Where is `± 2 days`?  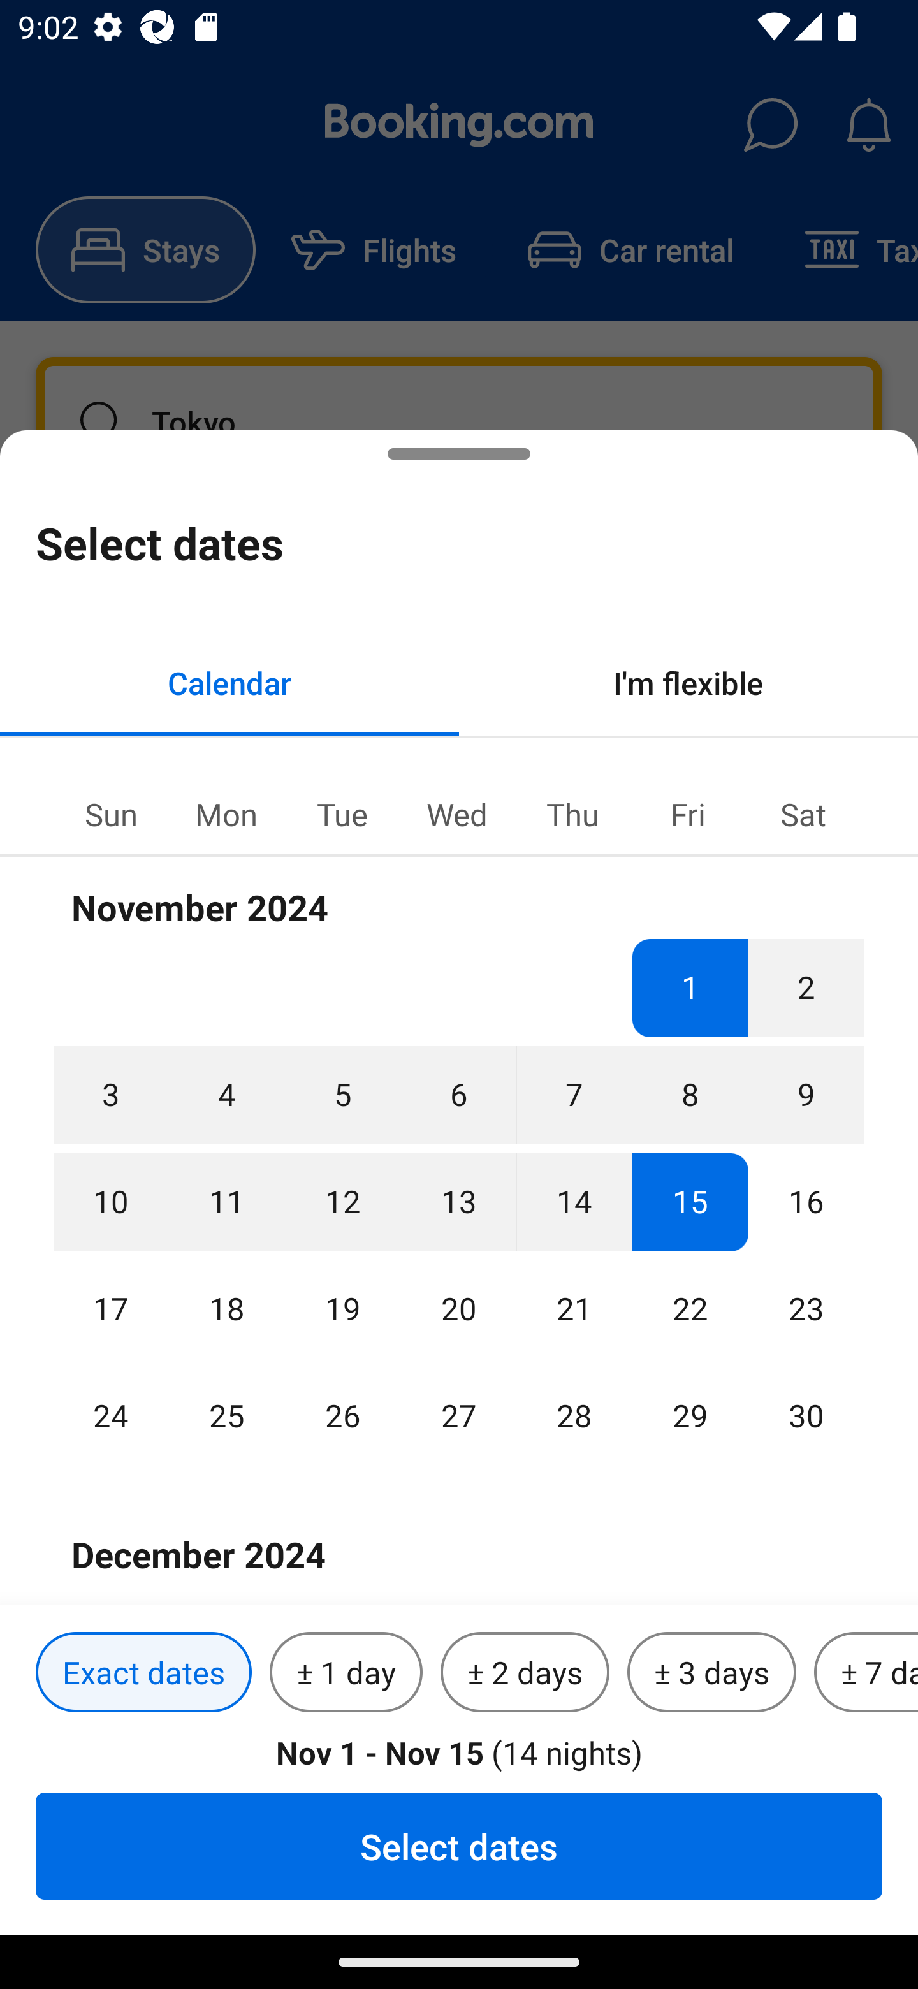 ± 2 days is located at coordinates (525, 1673).